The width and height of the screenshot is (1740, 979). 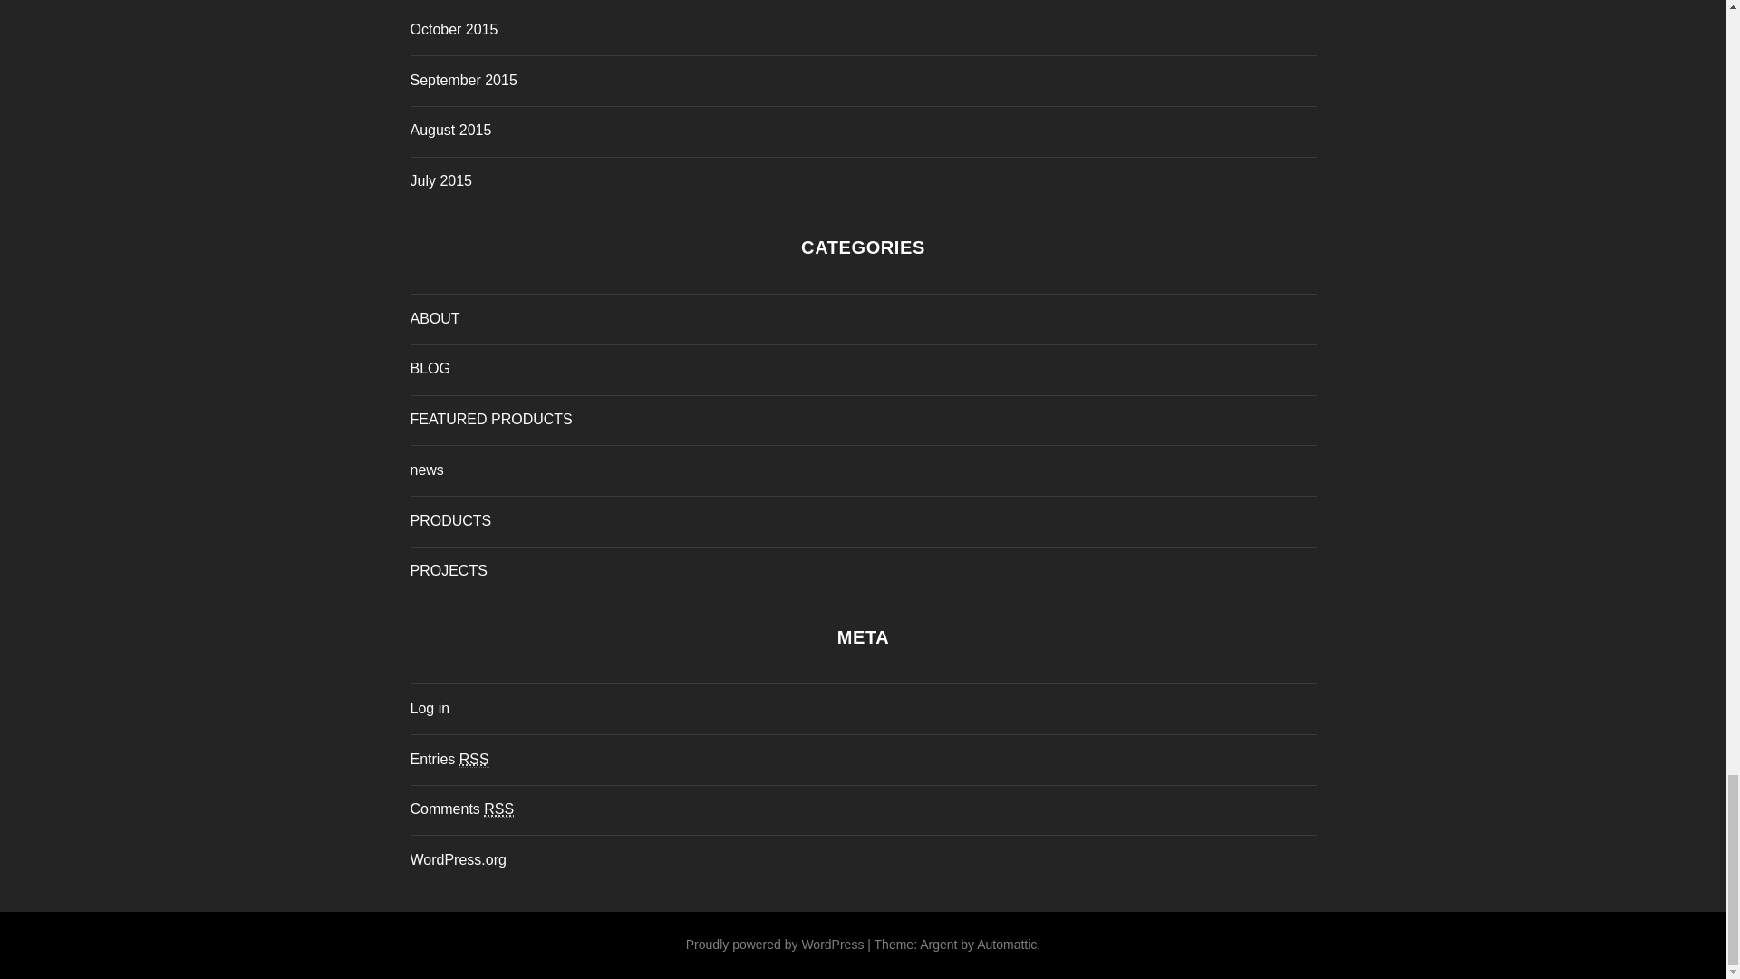 What do you see at coordinates (433, 318) in the screenshot?
I see `Find out more about who we are and what we do` at bounding box center [433, 318].